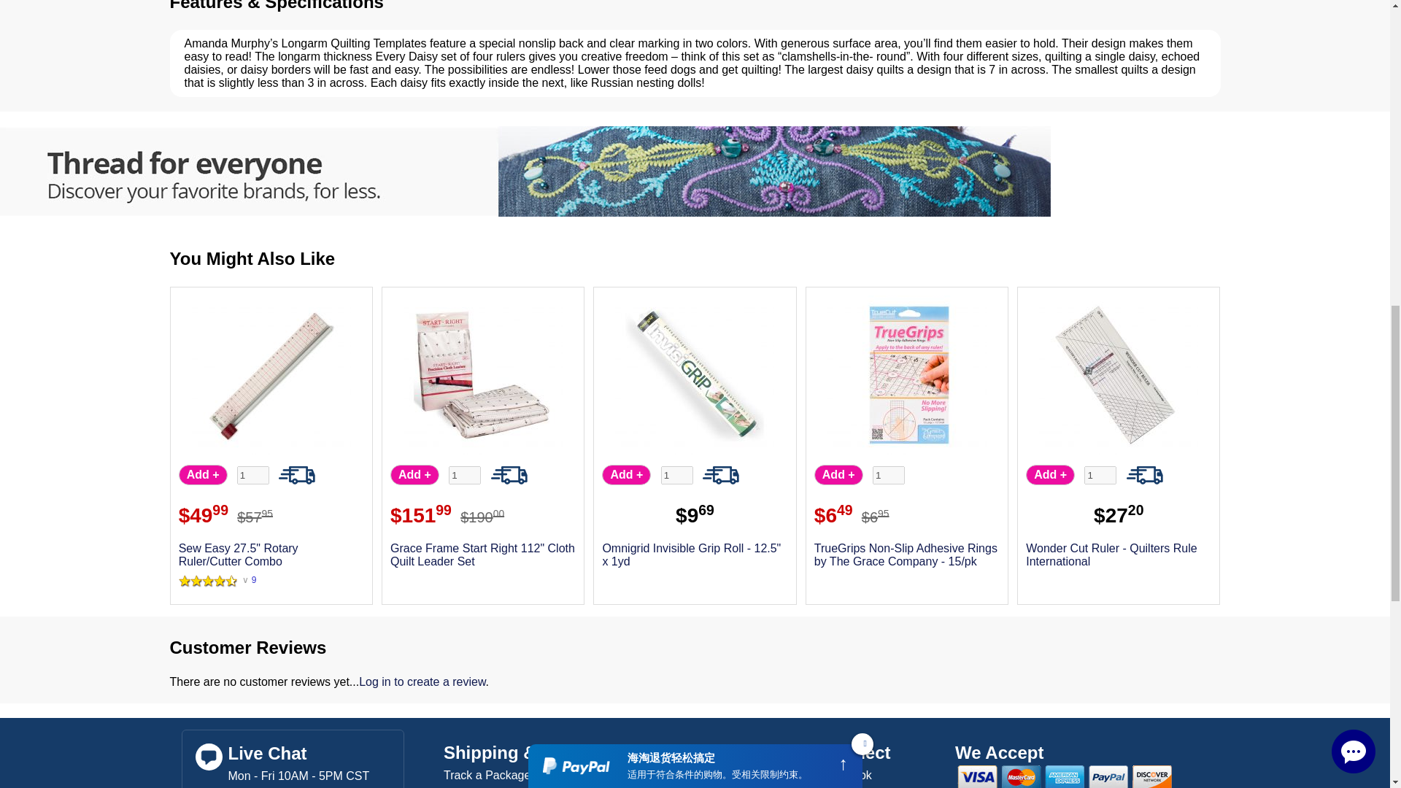  I want to click on This item qualifies for FREE Sew 'N Saver Shipping!, so click(509, 476).